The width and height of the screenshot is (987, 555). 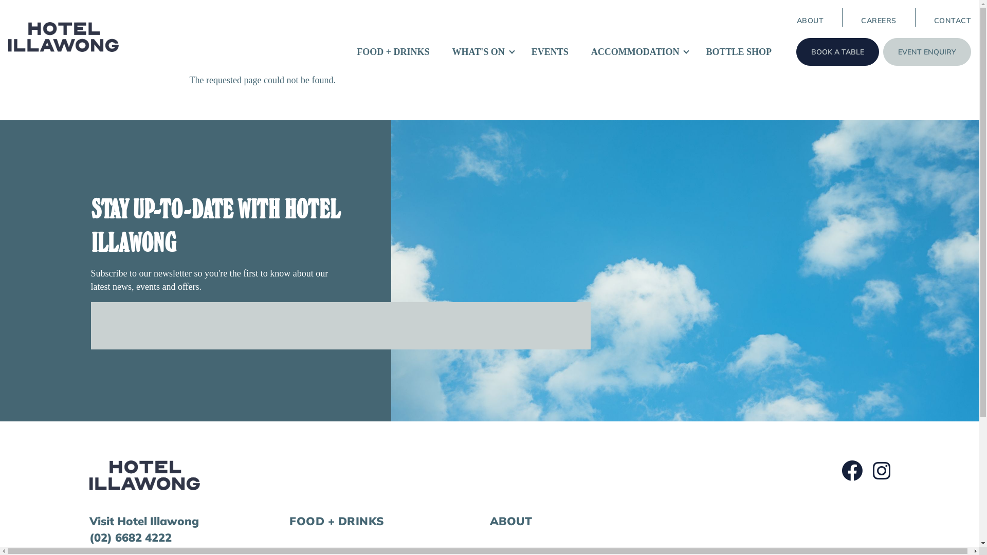 What do you see at coordinates (393, 52) in the screenshot?
I see `FOOD + DRINKS` at bounding box center [393, 52].